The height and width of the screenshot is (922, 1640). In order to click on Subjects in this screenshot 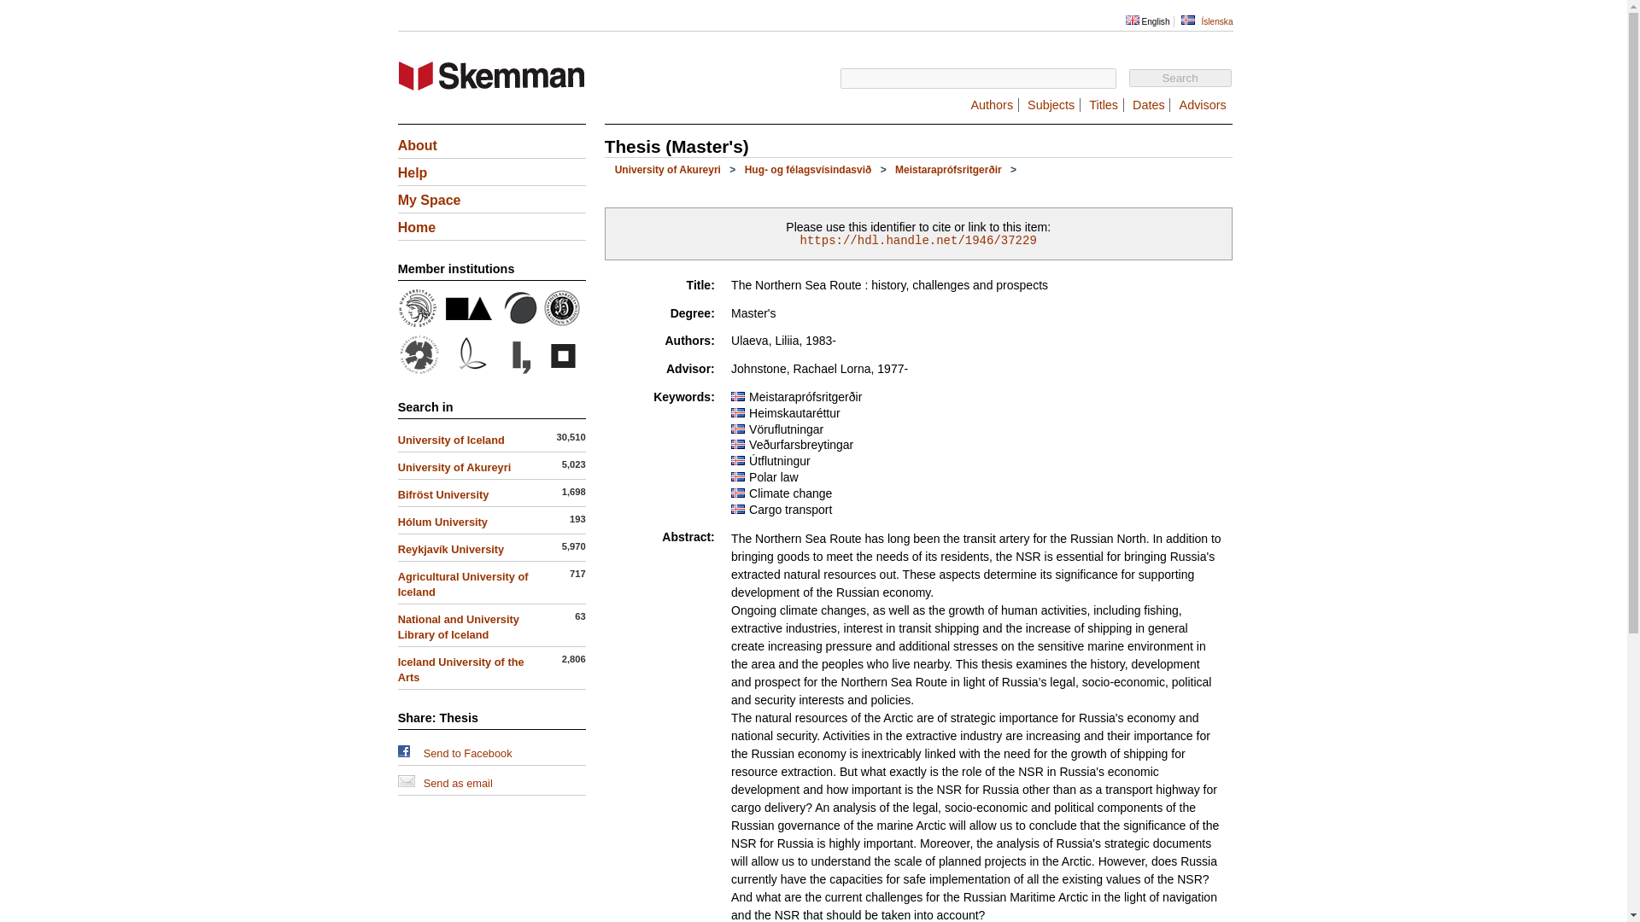, I will do `click(1051, 104)`.